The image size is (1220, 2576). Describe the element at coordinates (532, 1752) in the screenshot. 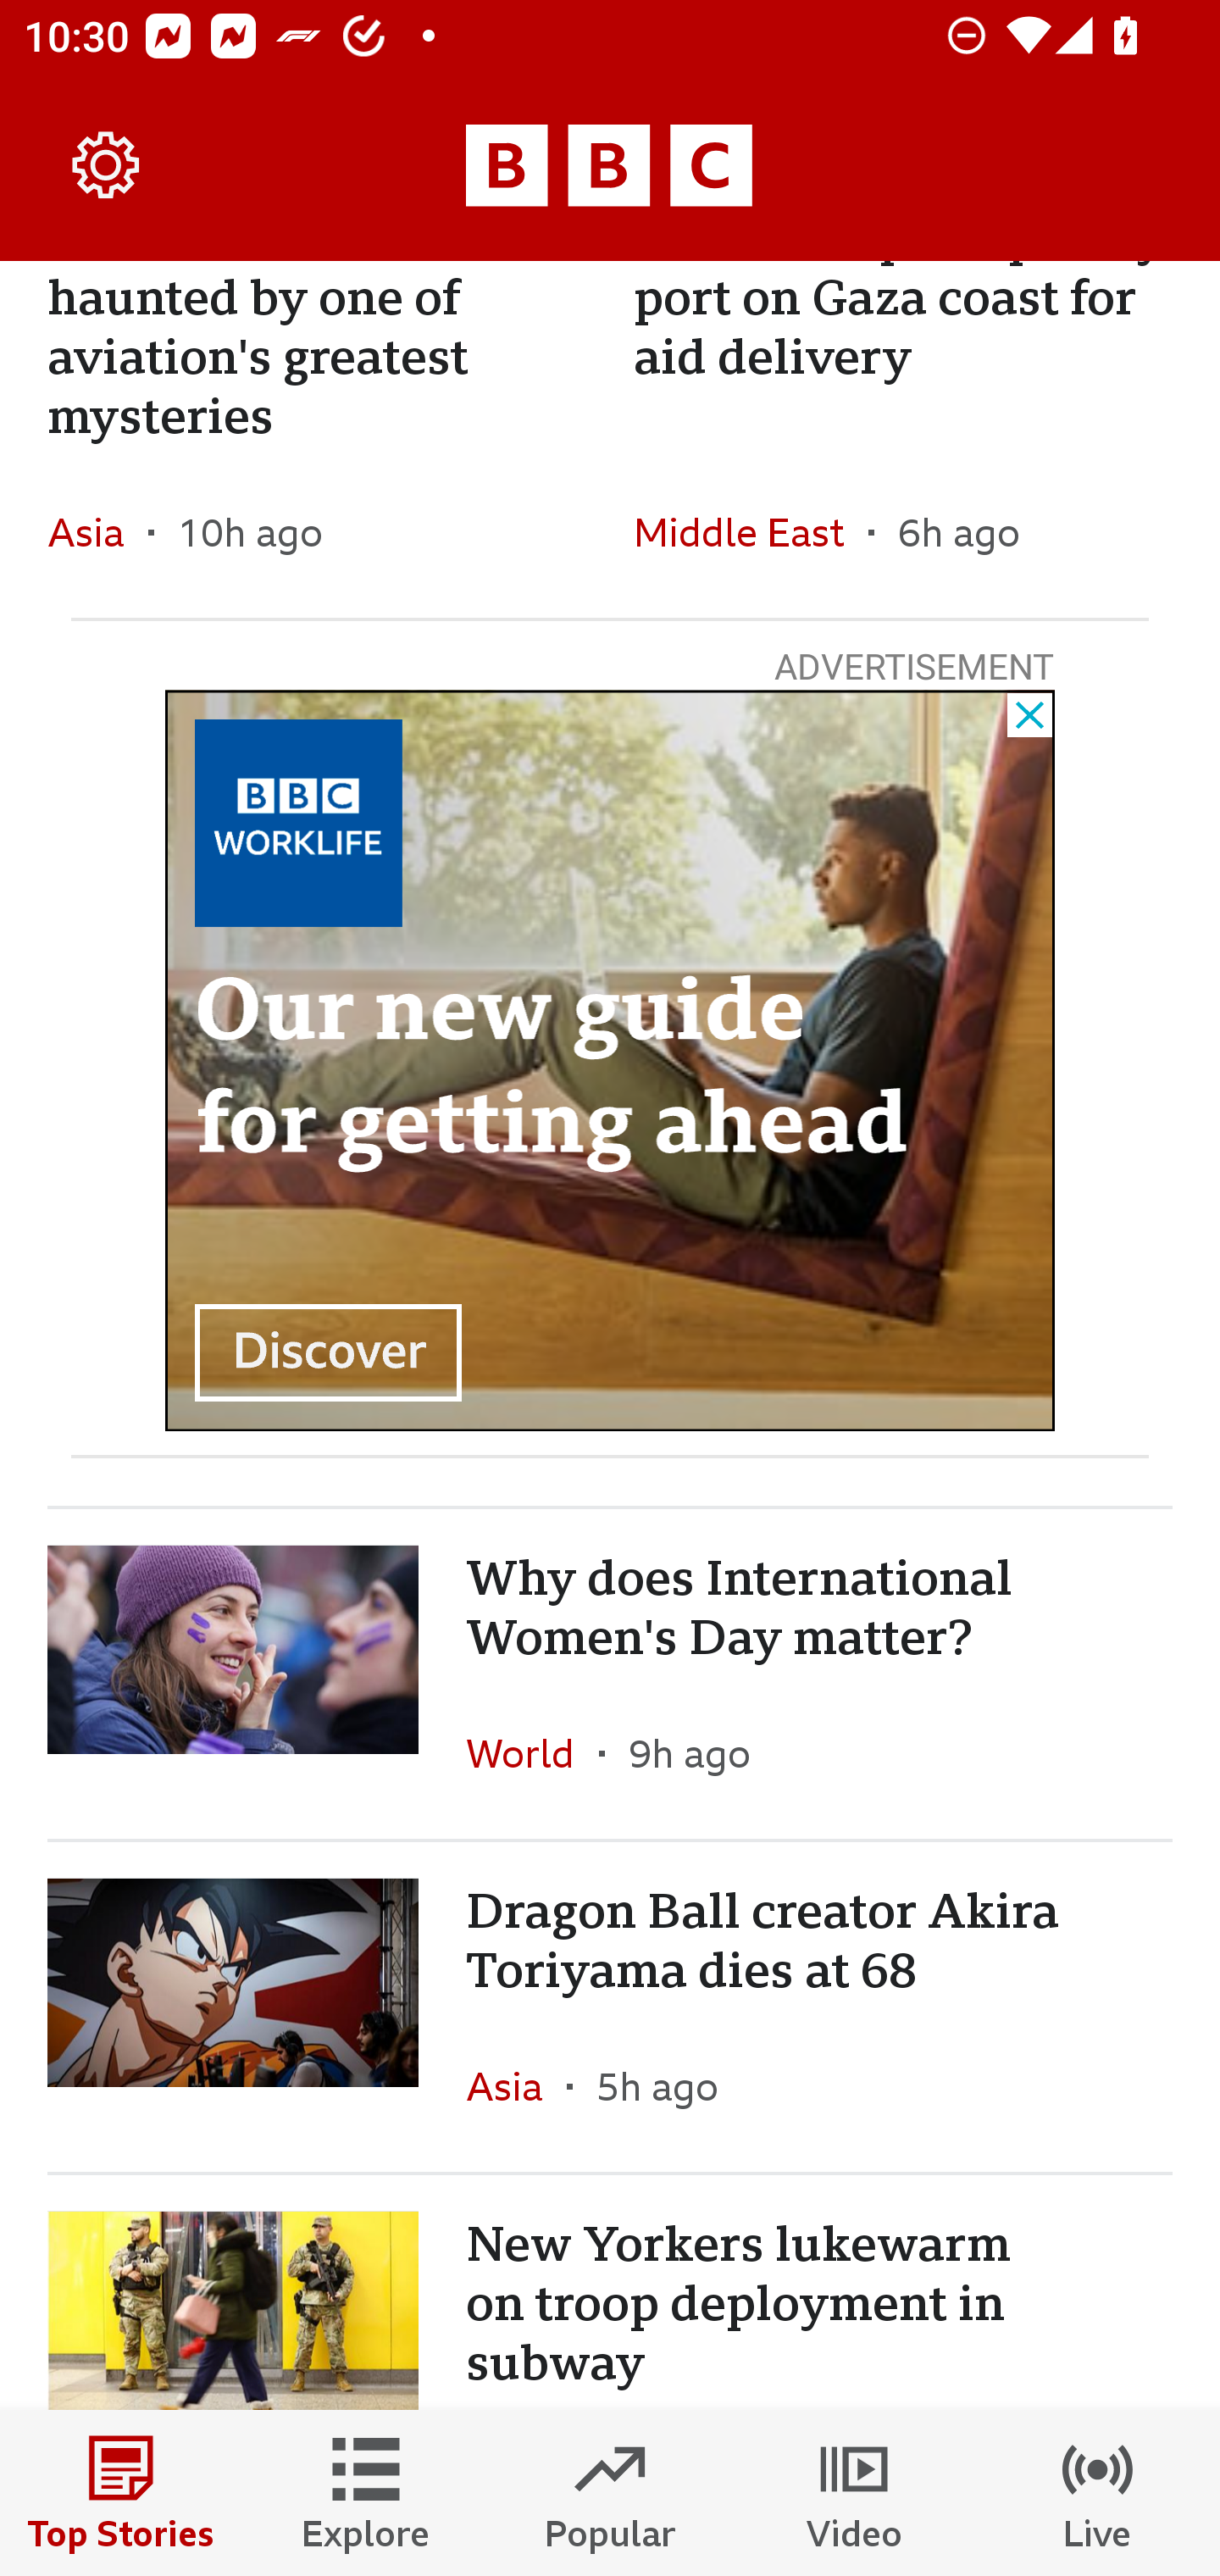

I see `World In the section World` at that location.